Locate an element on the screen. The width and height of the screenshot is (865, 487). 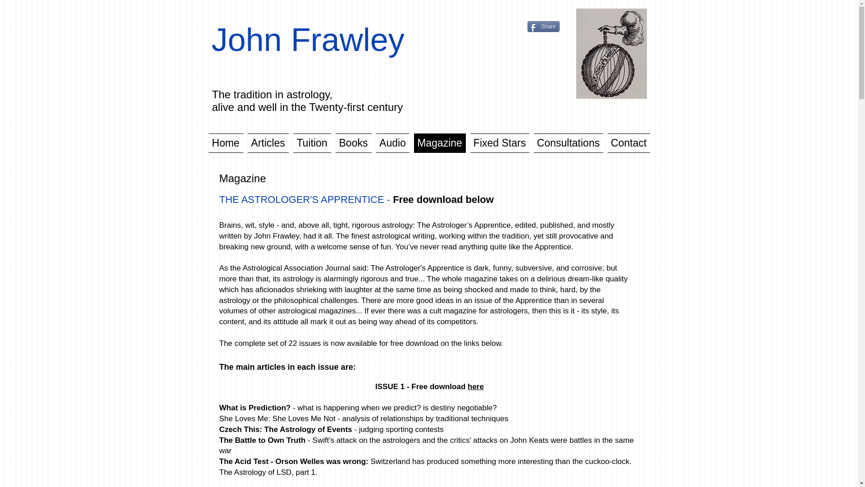
John Frawley is located at coordinates (308, 40).